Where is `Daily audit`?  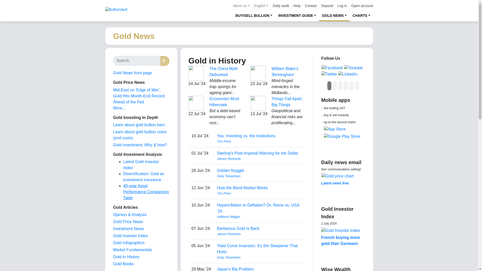
Daily audit is located at coordinates (281, 6).